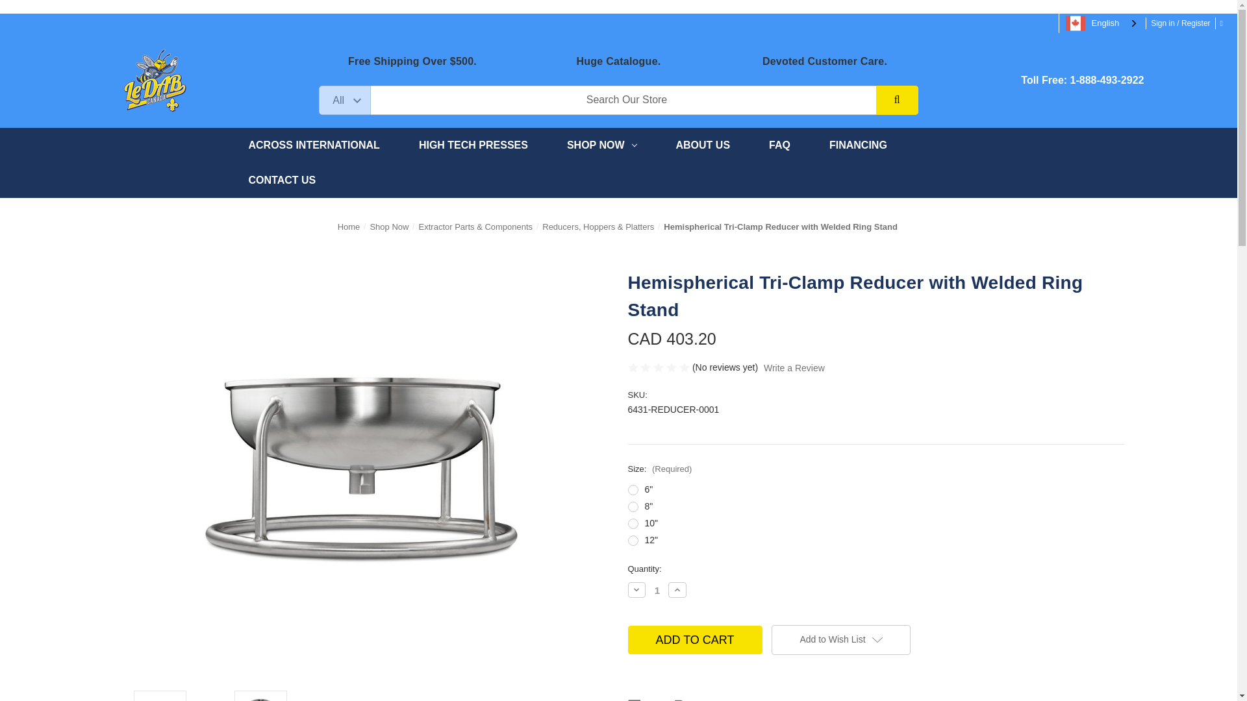 This screenshot has width=1247, height=701. What do you see at coordinates (260, 697) in the screenshot?
I see `Hemispherical Tri-Clamp Reducer with Welded Ring Stand` at bounding box center [260, 697].